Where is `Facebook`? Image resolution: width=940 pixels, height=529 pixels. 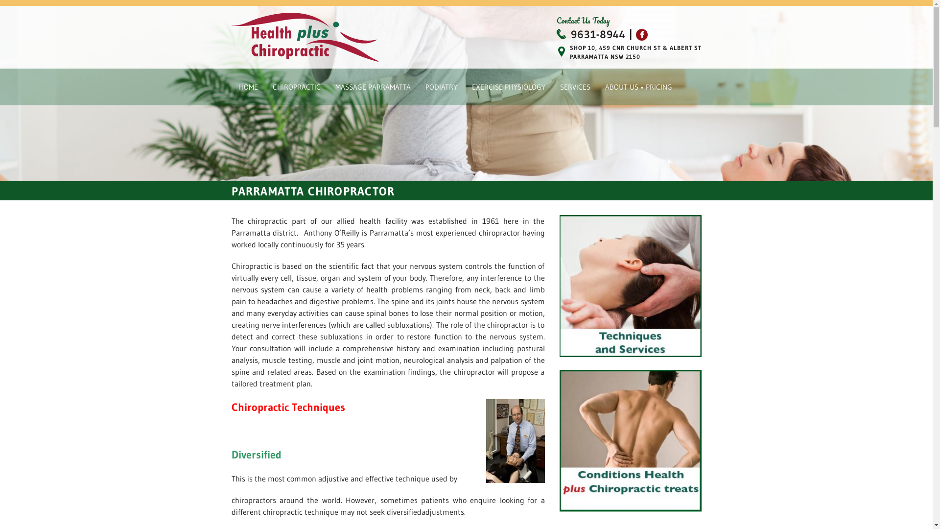
Facebook is located at coordinates (642, 35).